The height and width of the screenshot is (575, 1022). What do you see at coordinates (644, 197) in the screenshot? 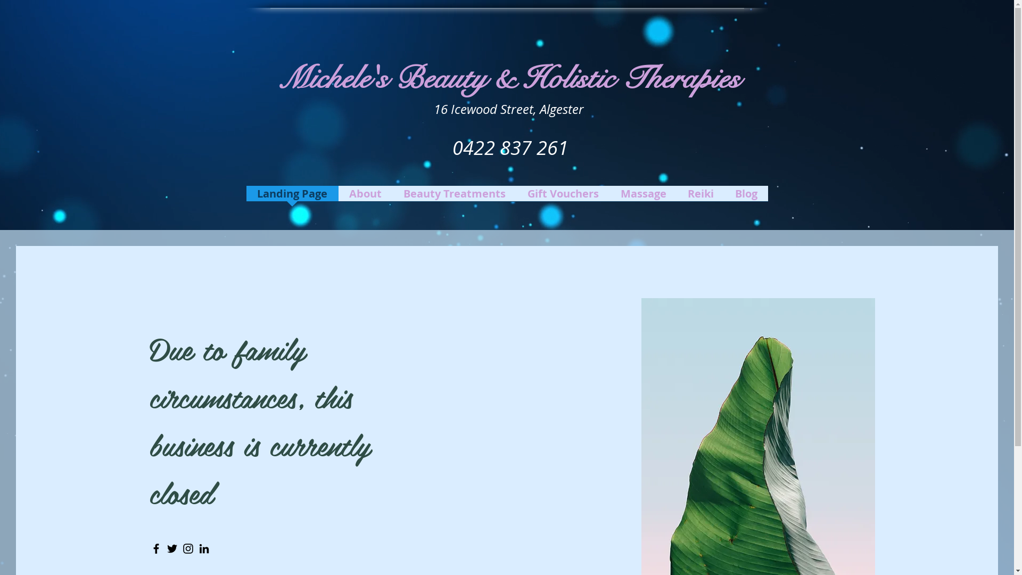
I see `Massage` at bounding box center [644, 197].